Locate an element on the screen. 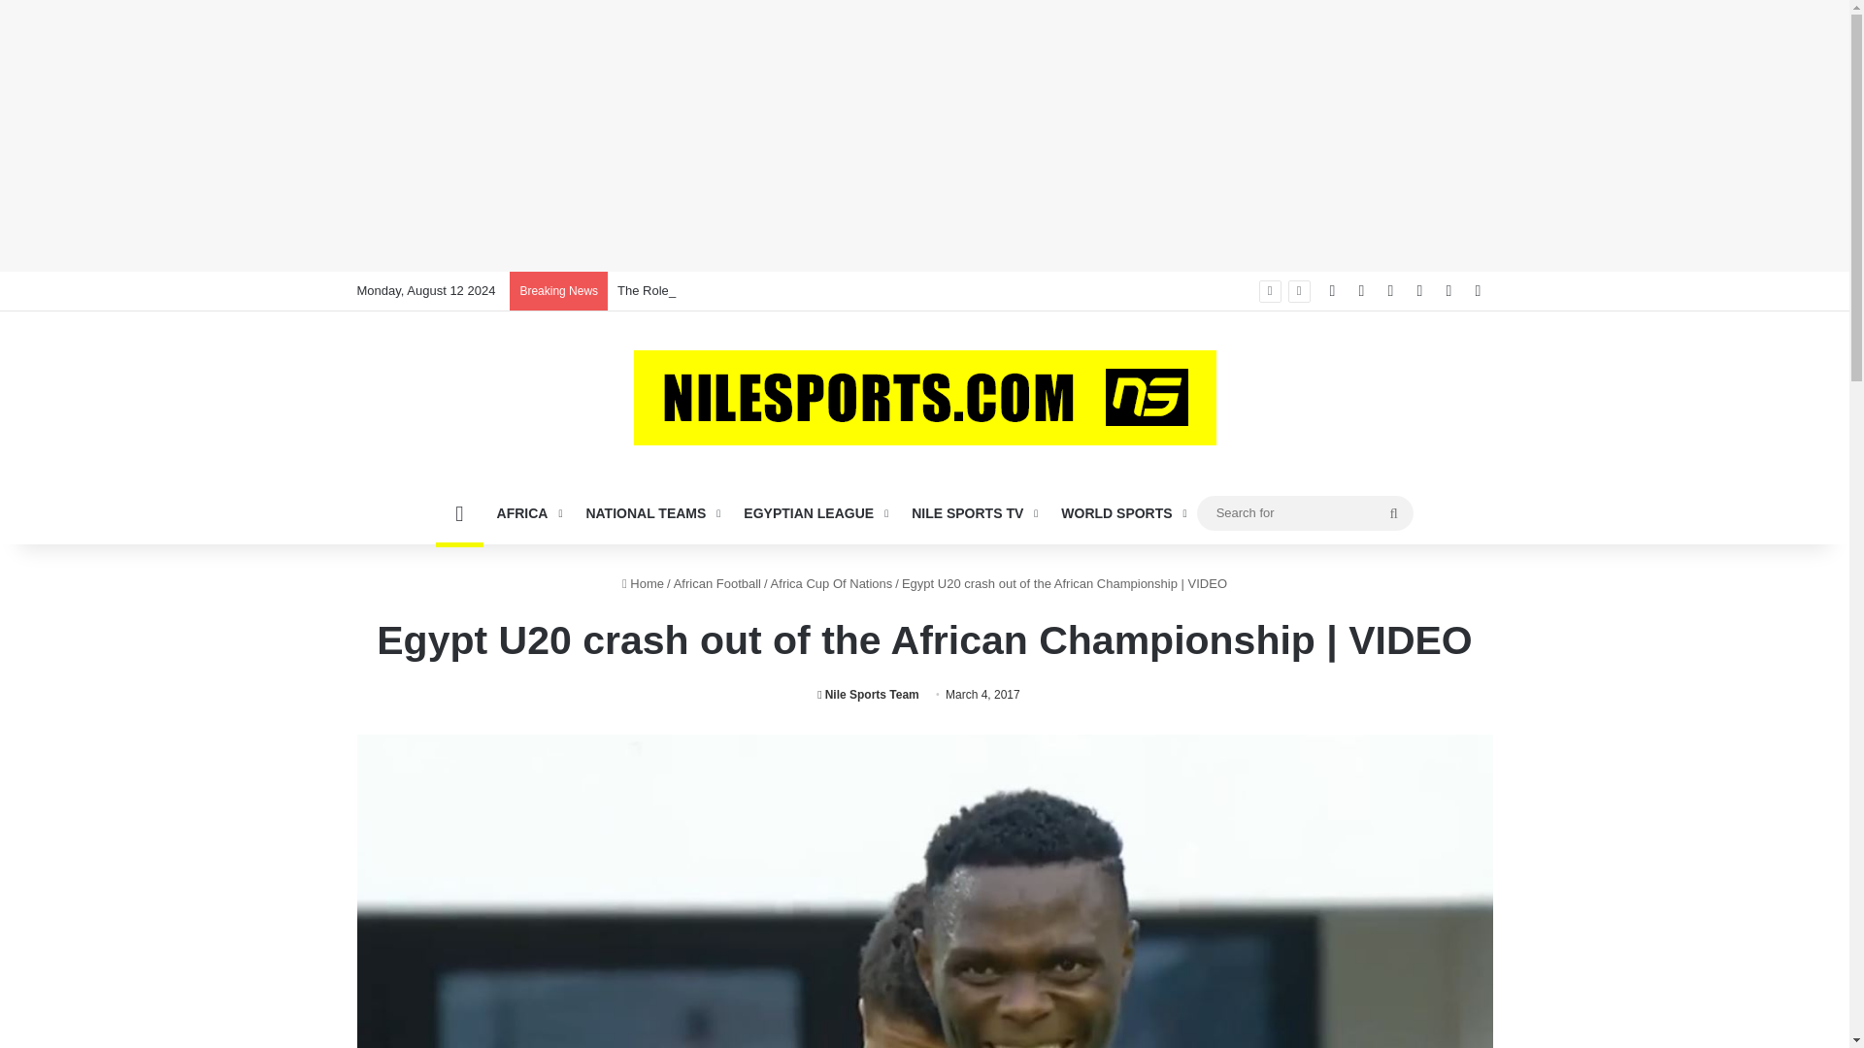  WORLD SPORTS is located at coordinates (1122, 512).